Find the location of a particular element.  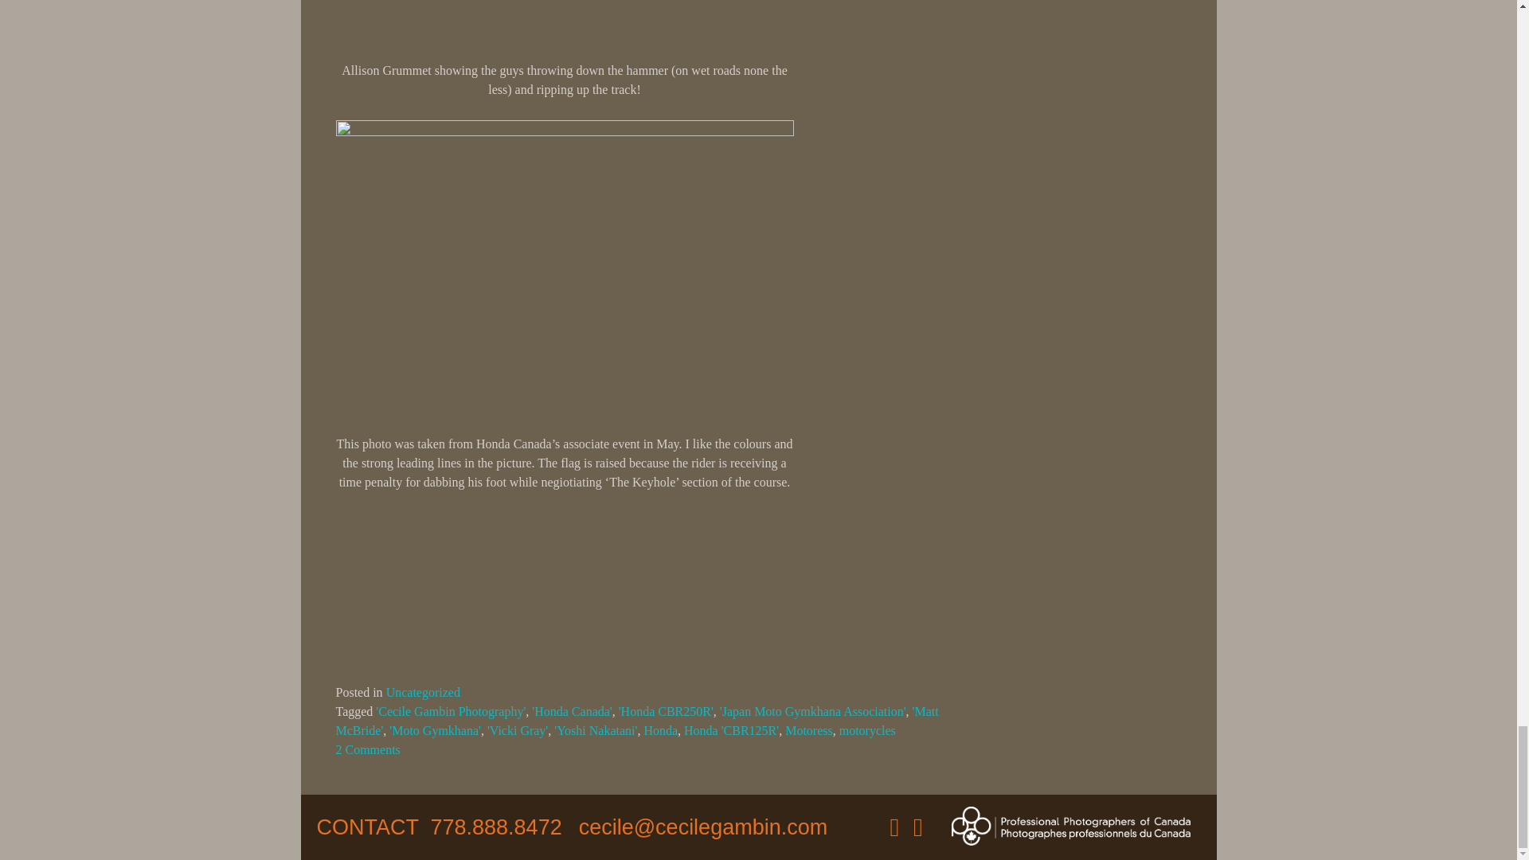

Honda 'CBR125R' is located at coordinates (731, 730).